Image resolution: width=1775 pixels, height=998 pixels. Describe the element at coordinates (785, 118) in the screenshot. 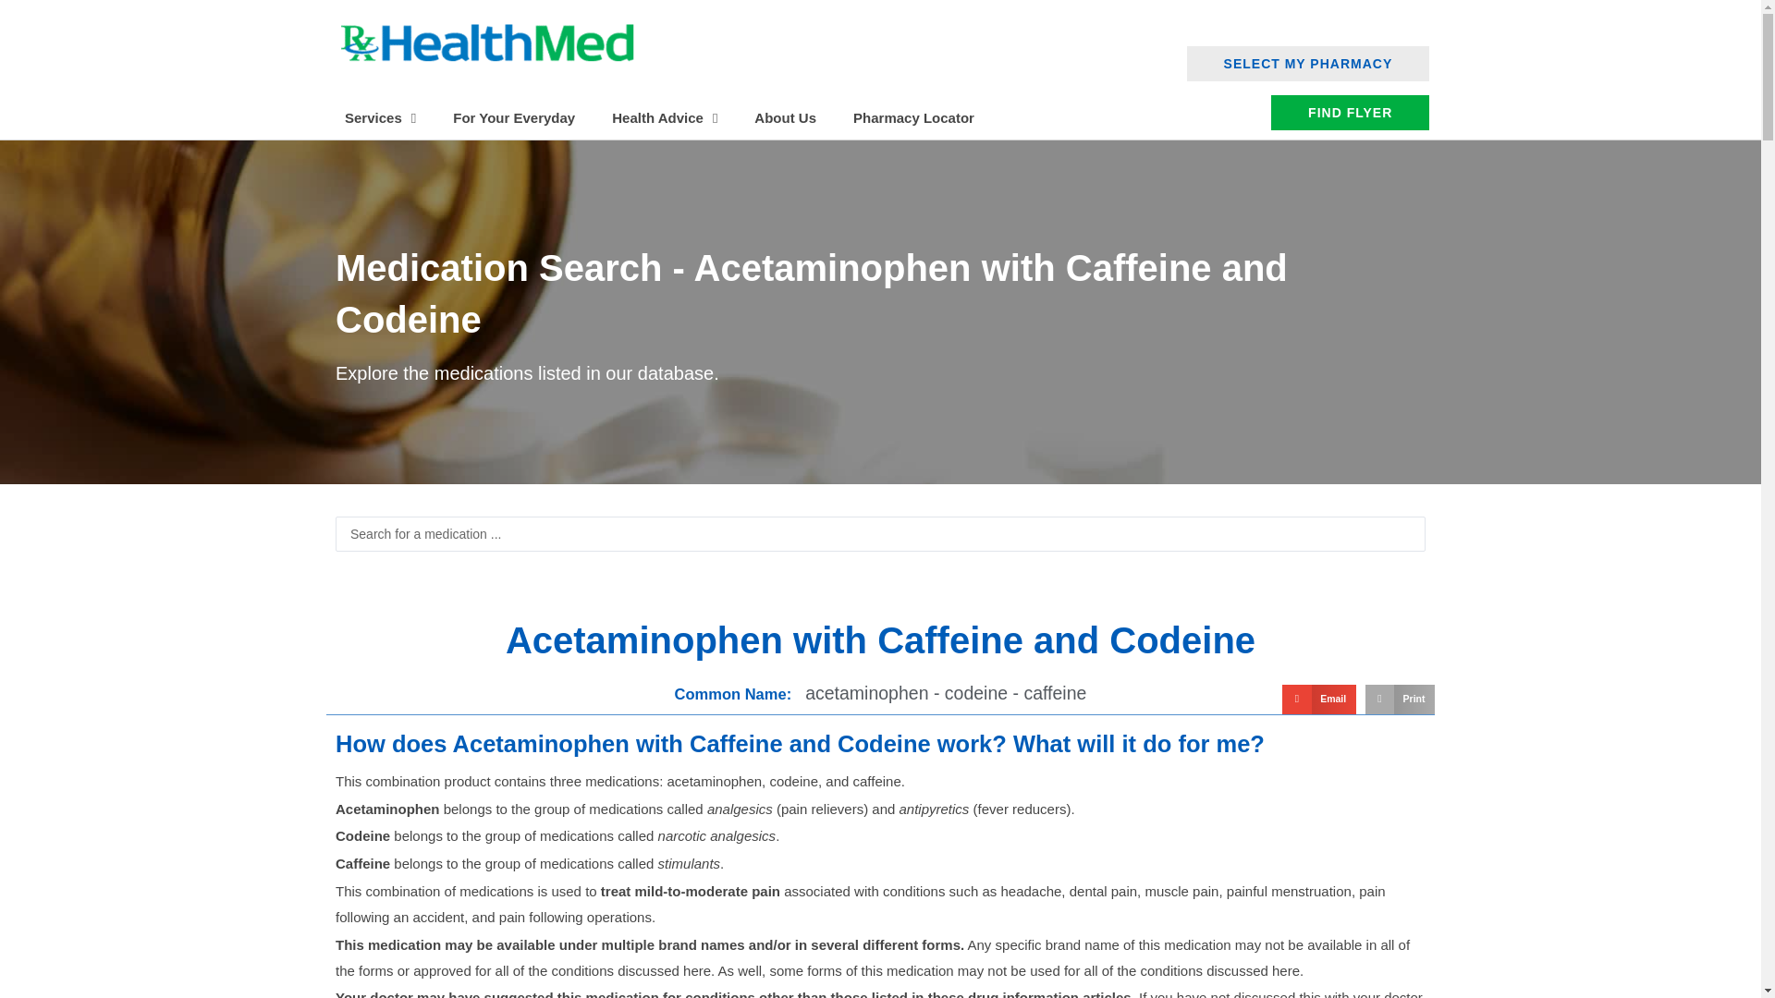

I see `About Us` at that location.